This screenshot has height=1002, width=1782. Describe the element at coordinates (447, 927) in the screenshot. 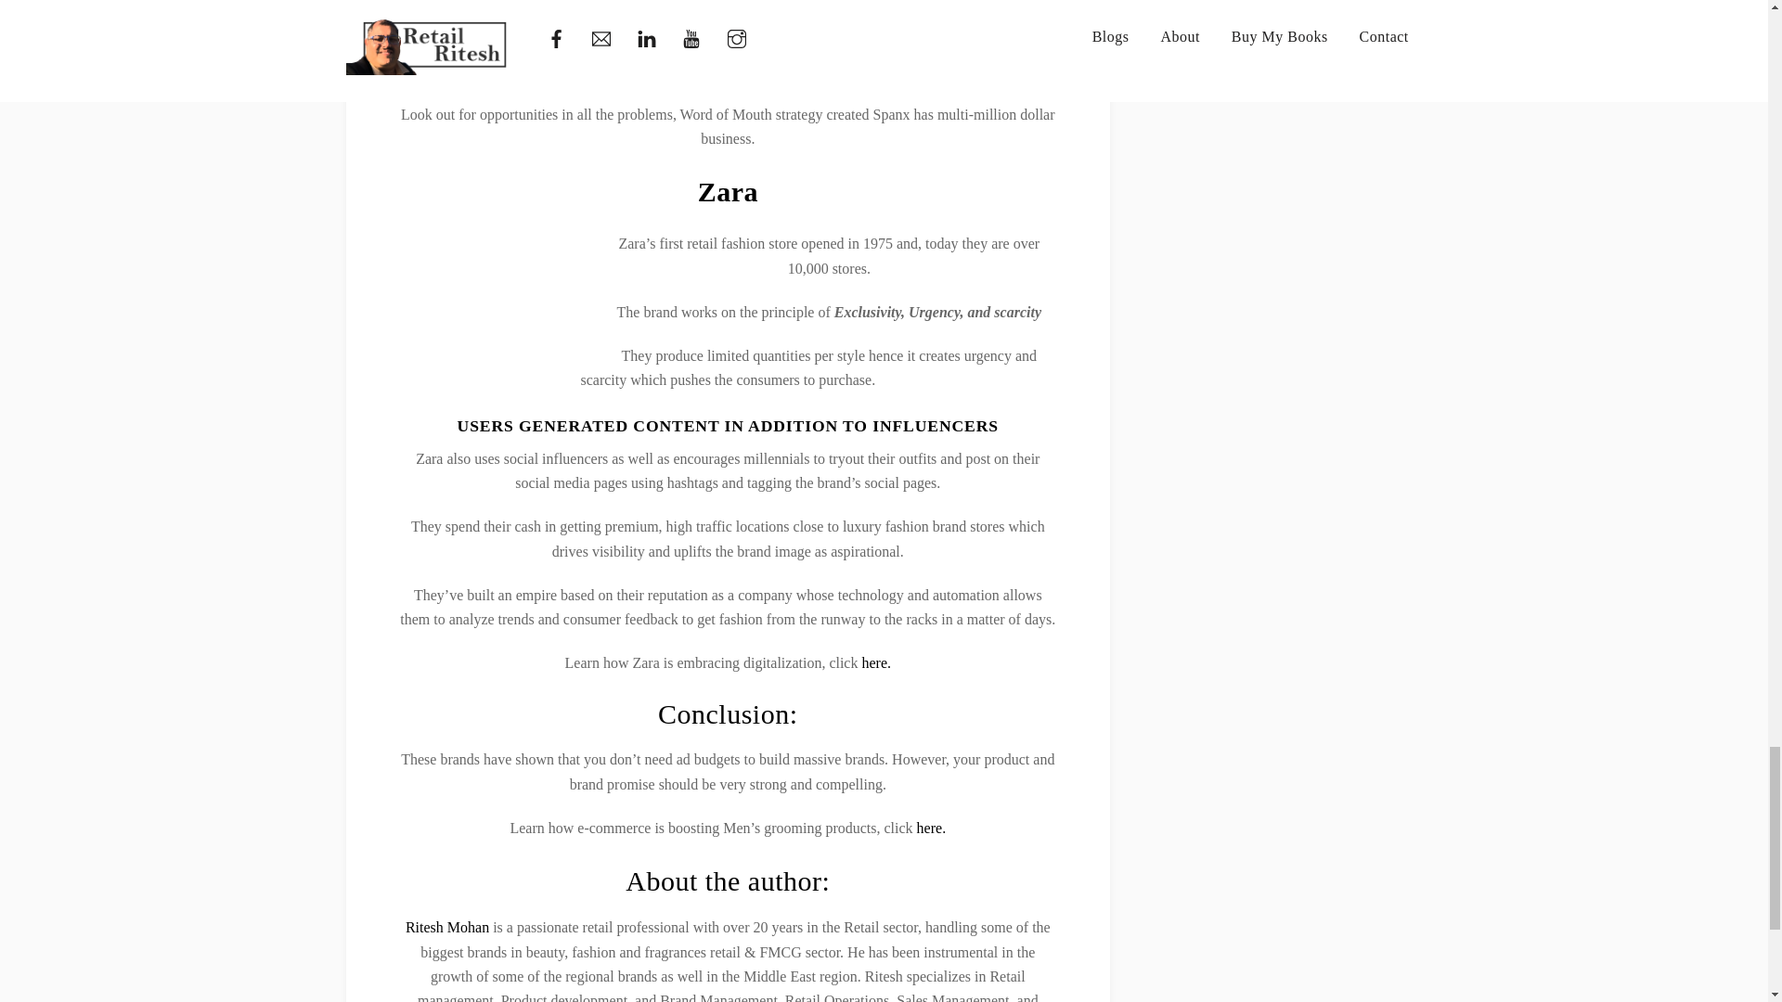

I see `Ritesh Mohan` at that location.